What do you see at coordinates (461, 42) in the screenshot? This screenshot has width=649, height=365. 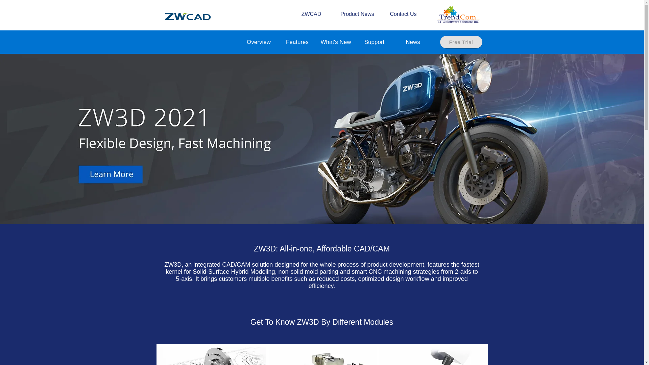 I see `Free Trial` at bounding box center [461, 42].